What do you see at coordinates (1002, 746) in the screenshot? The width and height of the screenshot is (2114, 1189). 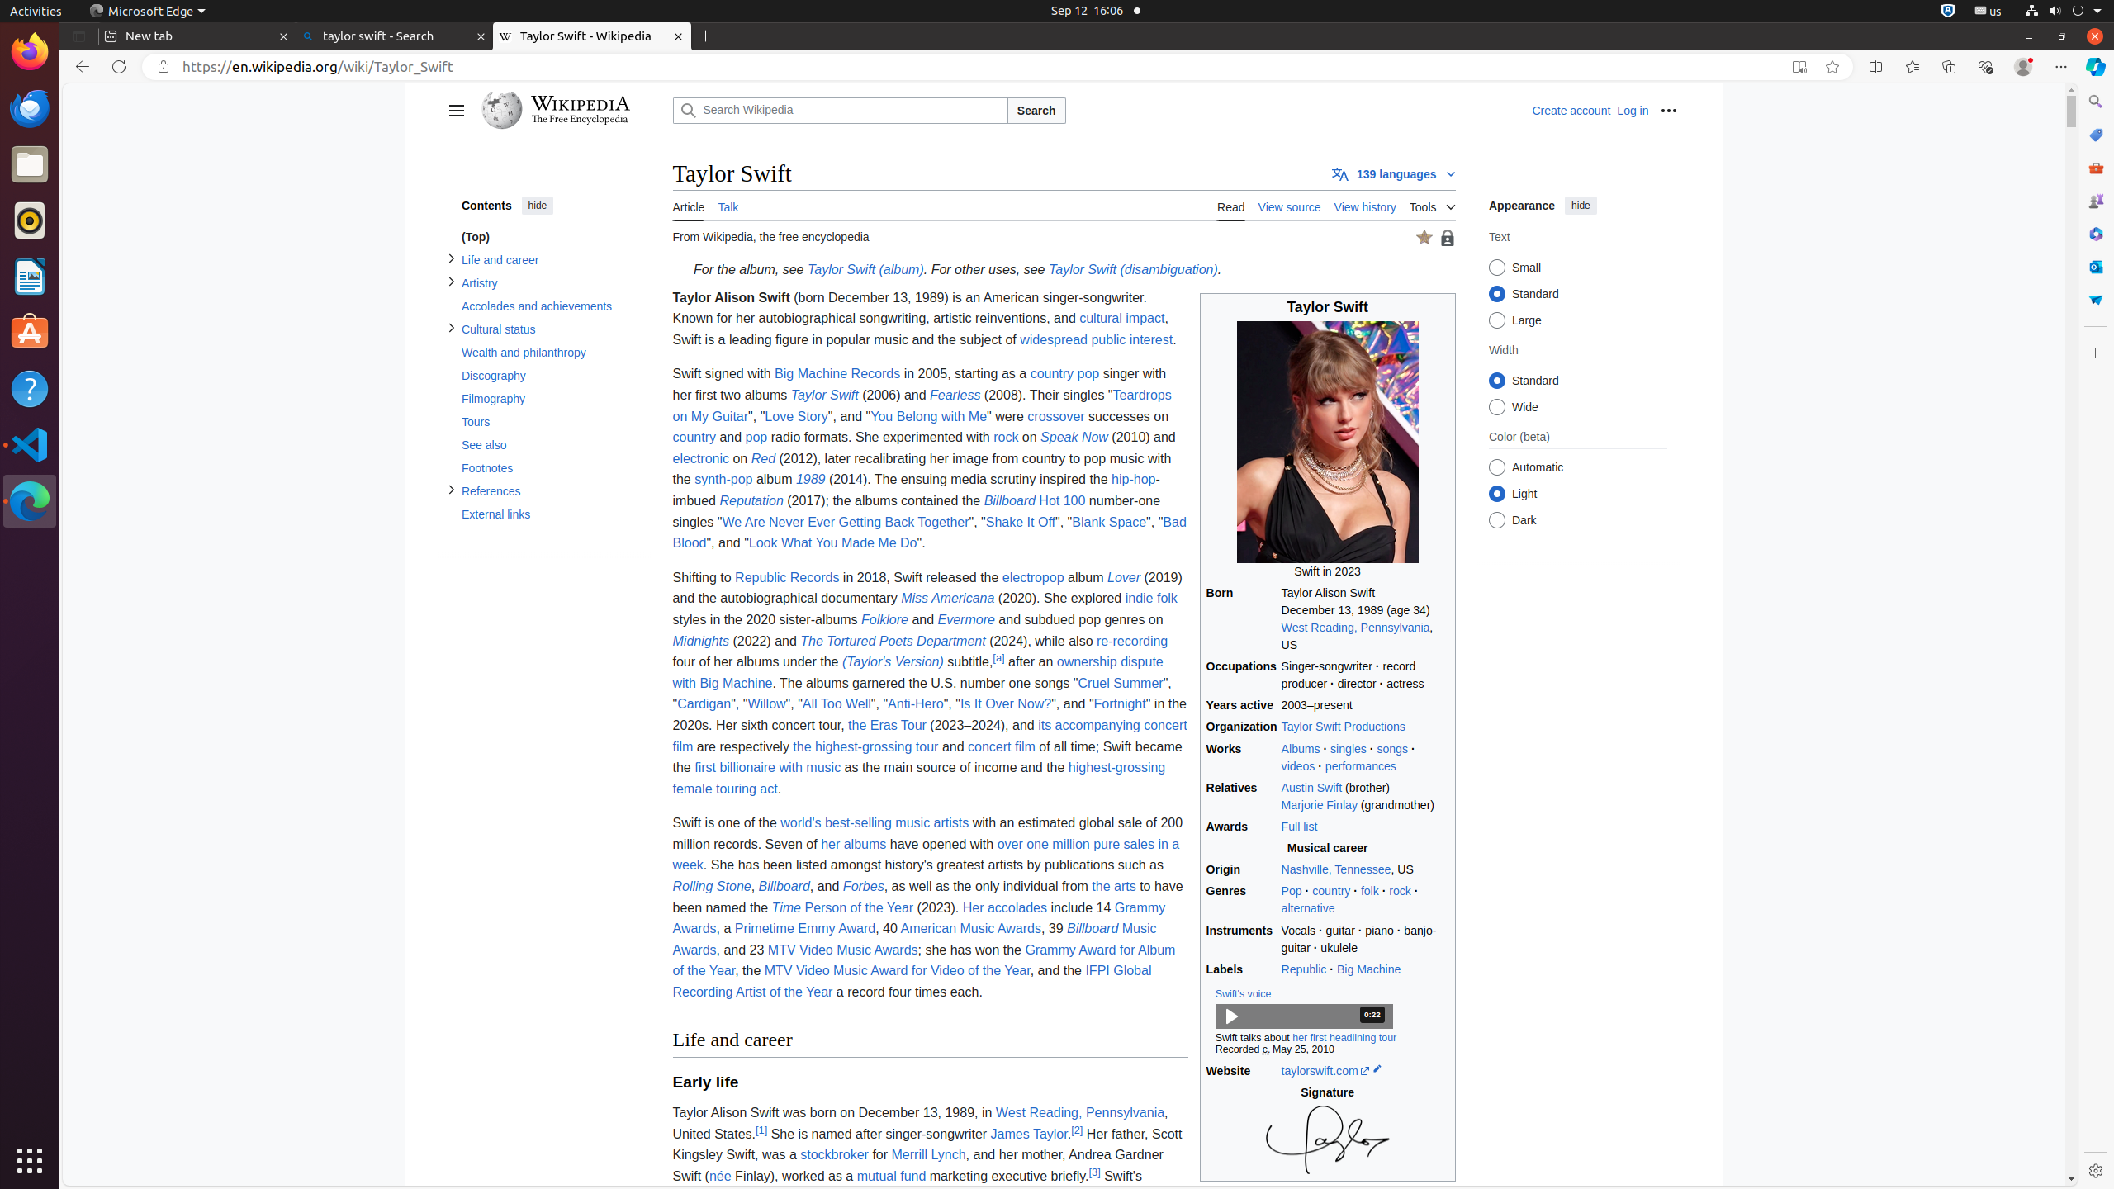 I see `concert film` at bounding box center [1002, 746].